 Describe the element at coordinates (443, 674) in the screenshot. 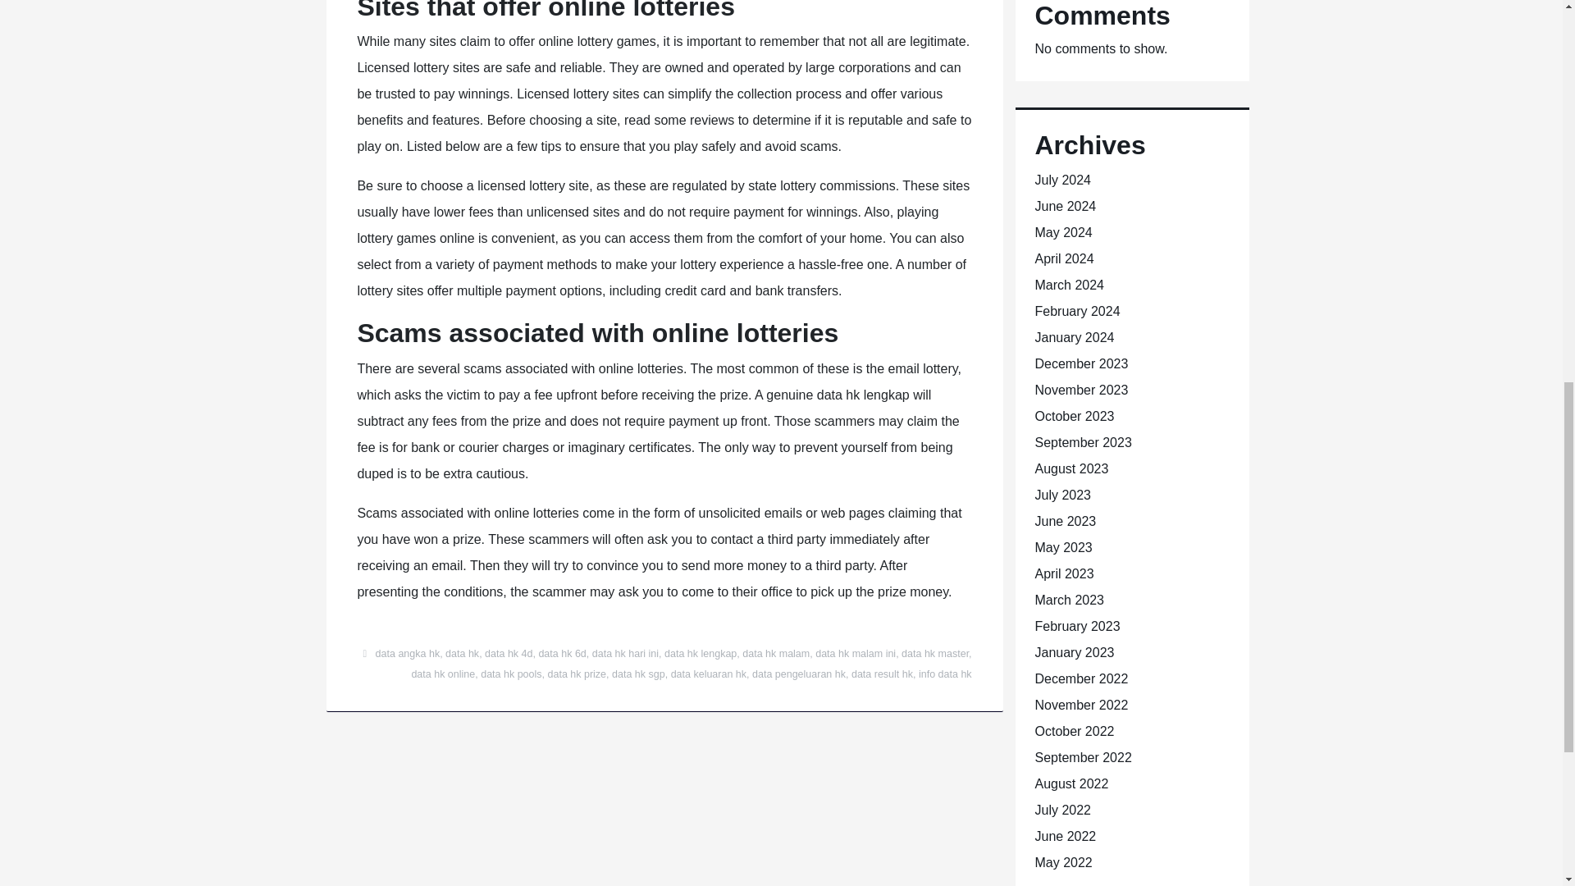

I see `data hk online` at that location.